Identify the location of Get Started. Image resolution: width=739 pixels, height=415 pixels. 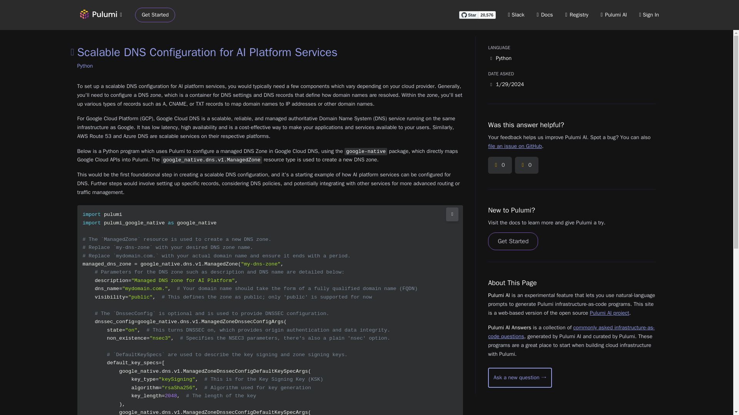
(155, 15).